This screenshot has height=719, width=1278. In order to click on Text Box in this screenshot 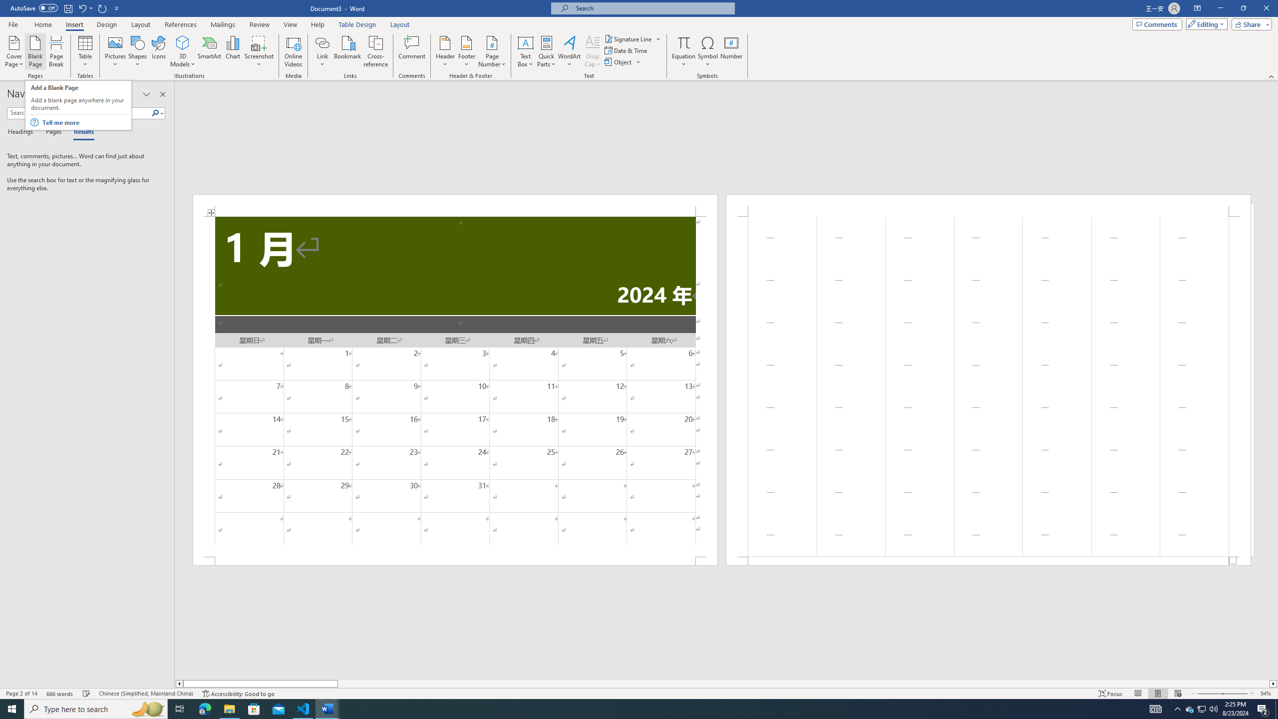, I will do `click(526, 51)`.